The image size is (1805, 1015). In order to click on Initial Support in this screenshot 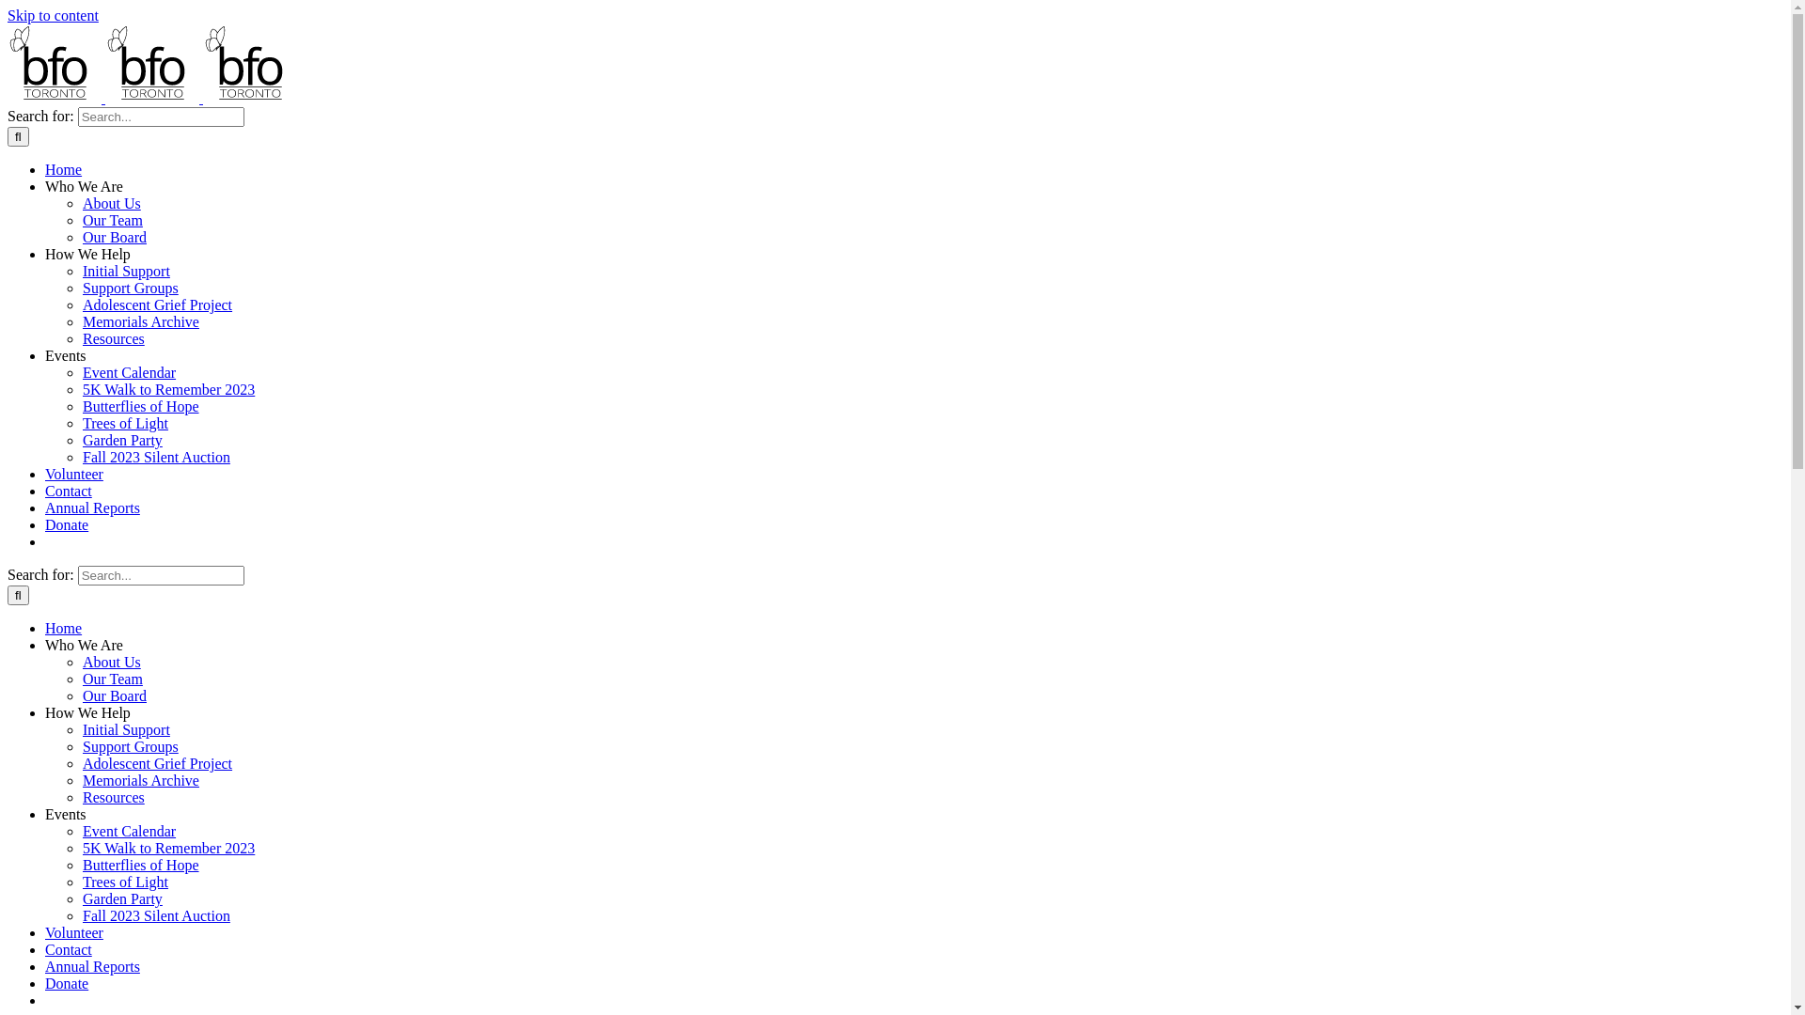, I will do `click(126, 729)`.